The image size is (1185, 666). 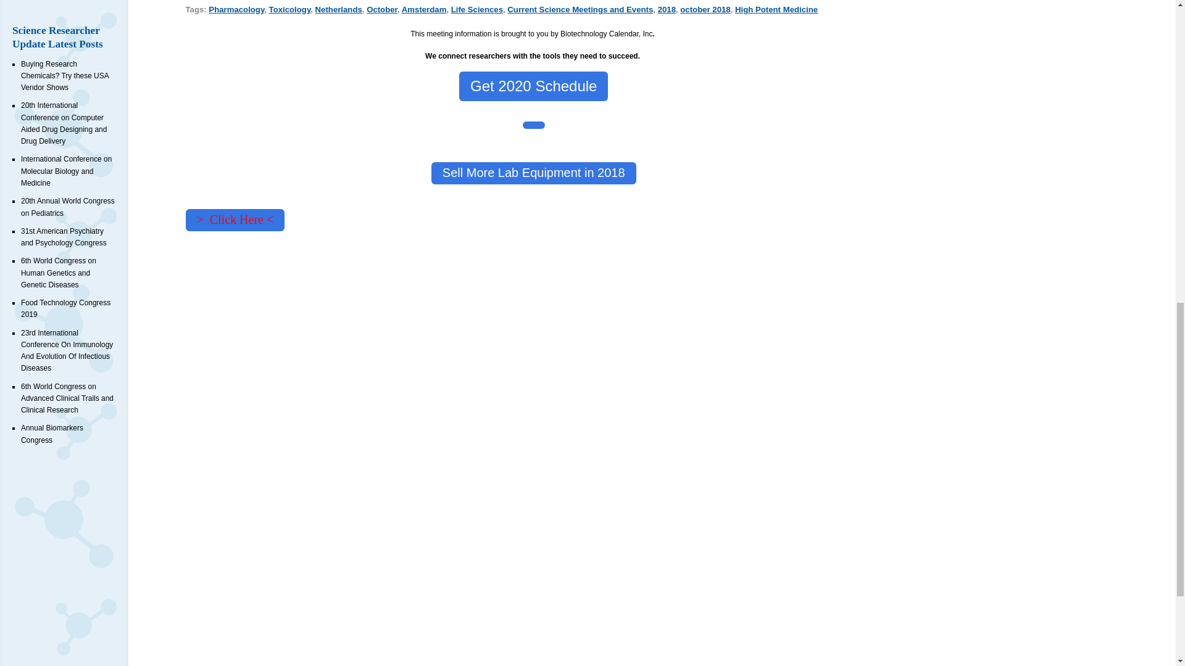 I want to click on Food Technology Congress 2019, so click(x=65, y=308).